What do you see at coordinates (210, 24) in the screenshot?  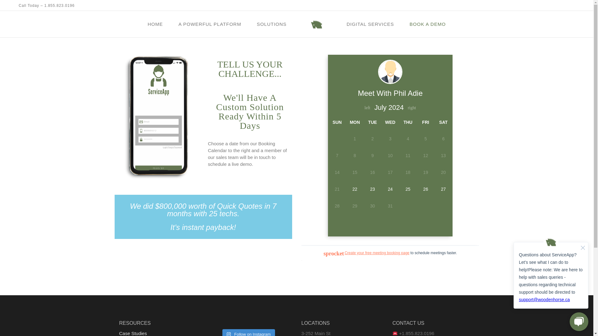 I see `A POWERFUL PLATFORM` at bounding box center [210, 24].